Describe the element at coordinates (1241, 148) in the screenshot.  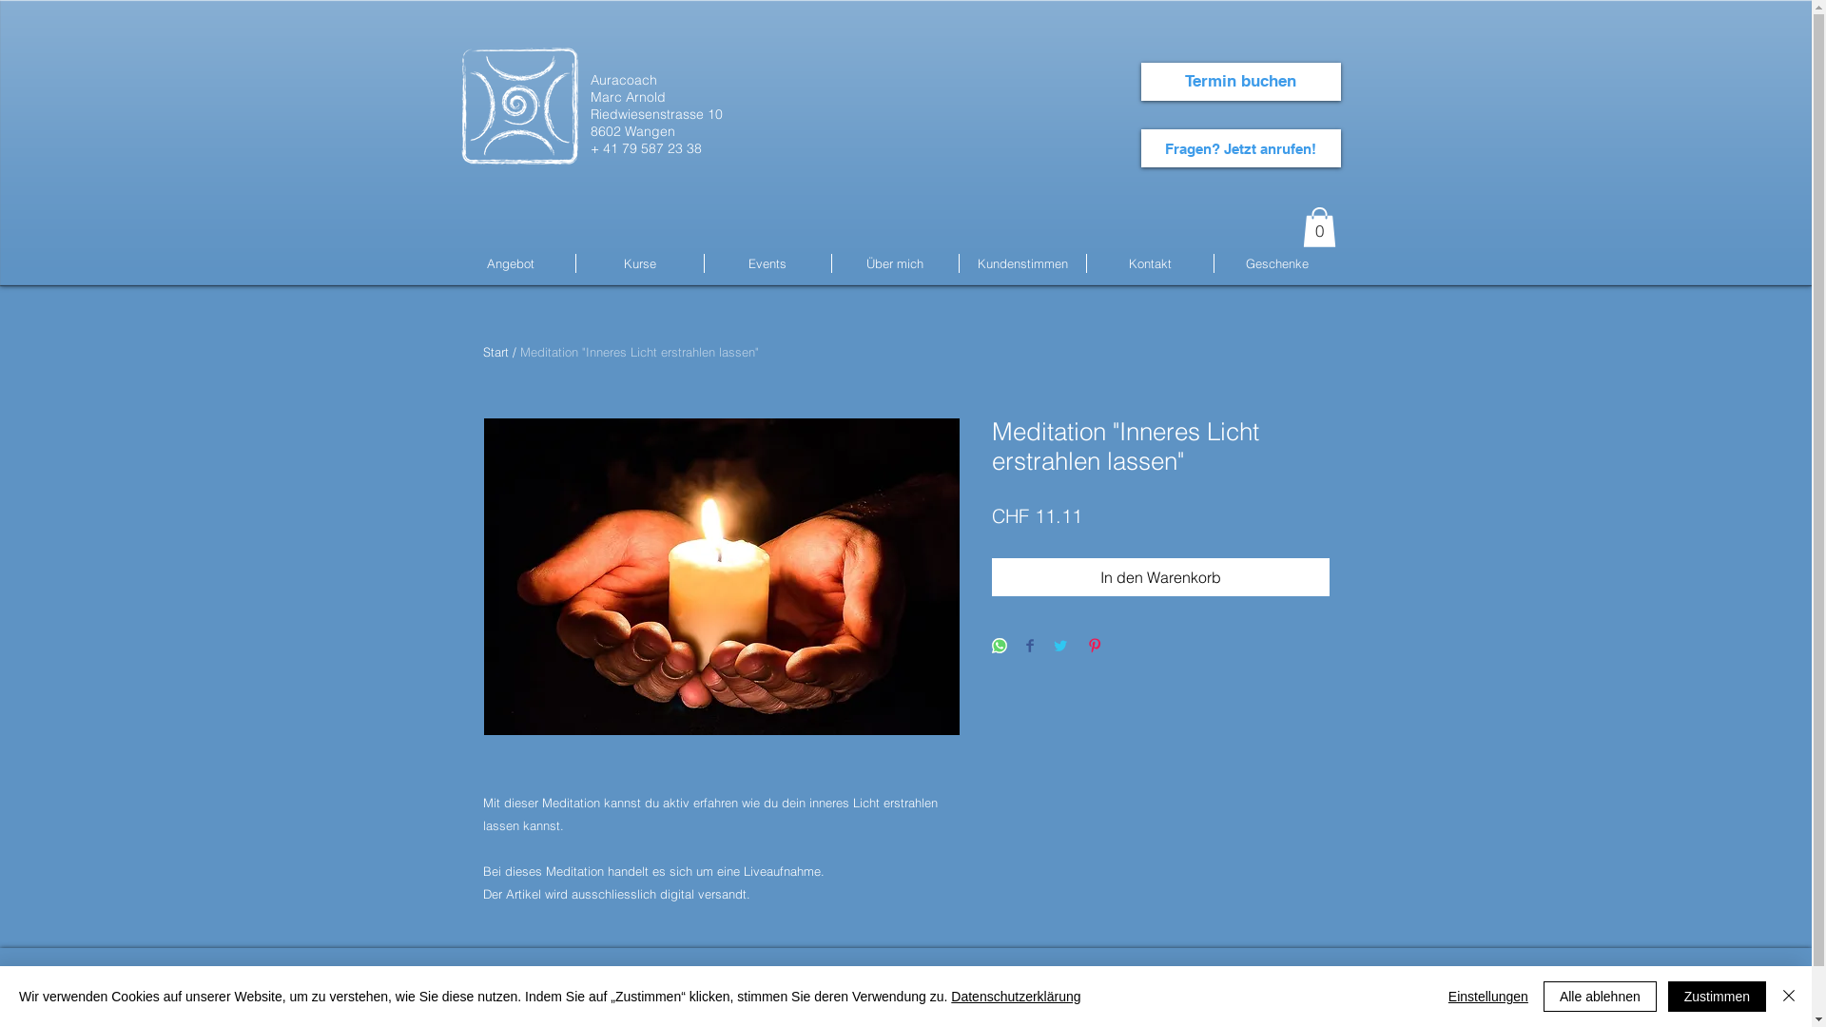
I see `Fragen? Jetzt anrufen!` at that location.